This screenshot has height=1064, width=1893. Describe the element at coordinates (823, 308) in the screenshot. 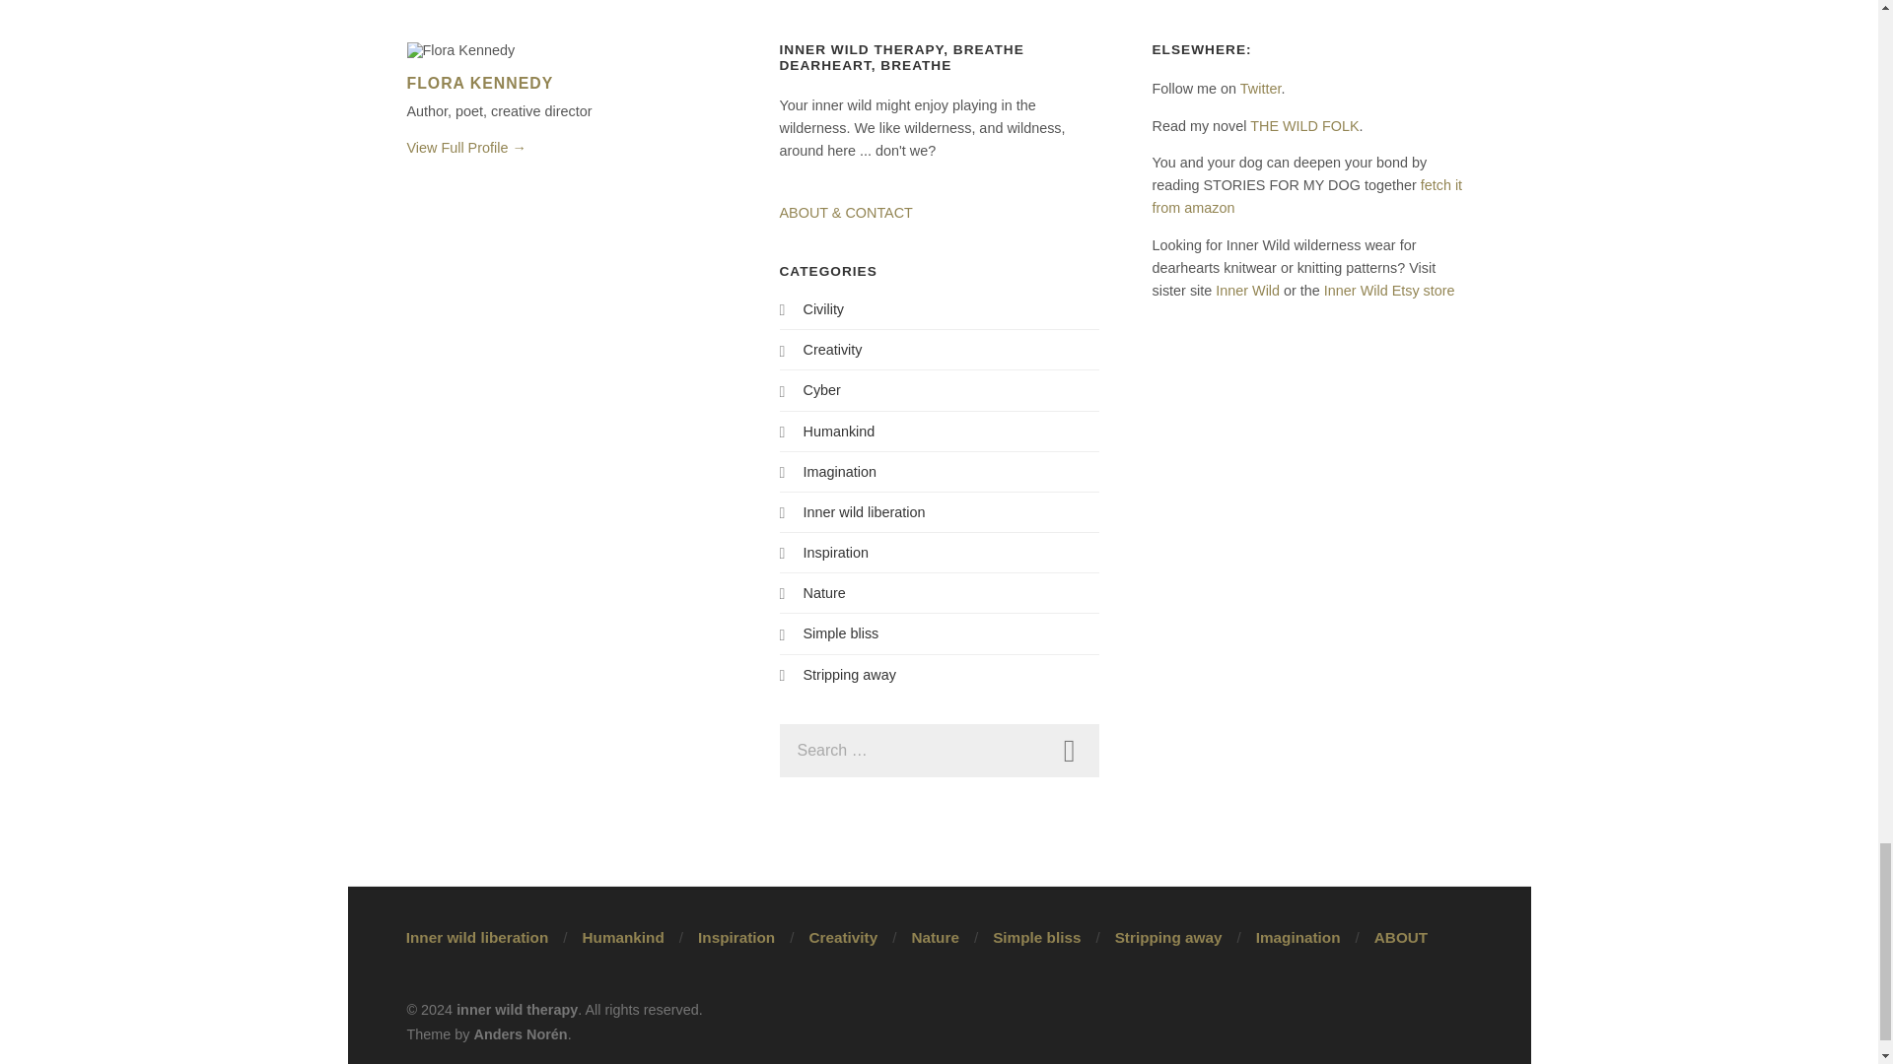

I see `Civility` at that location.